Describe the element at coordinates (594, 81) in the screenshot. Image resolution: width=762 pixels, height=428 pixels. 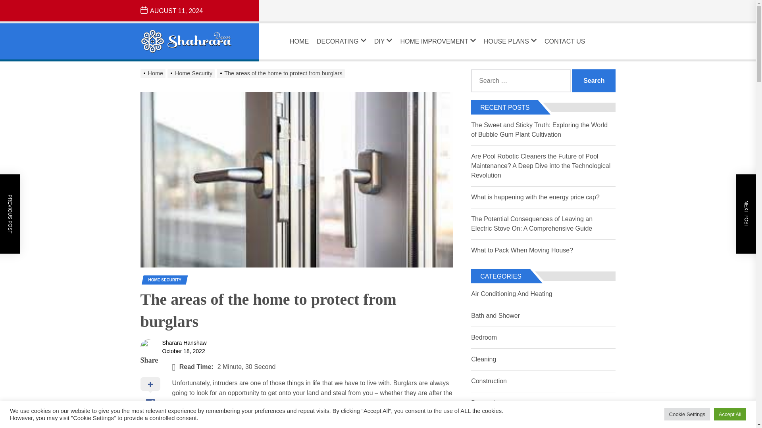
I see `Search` at that location.